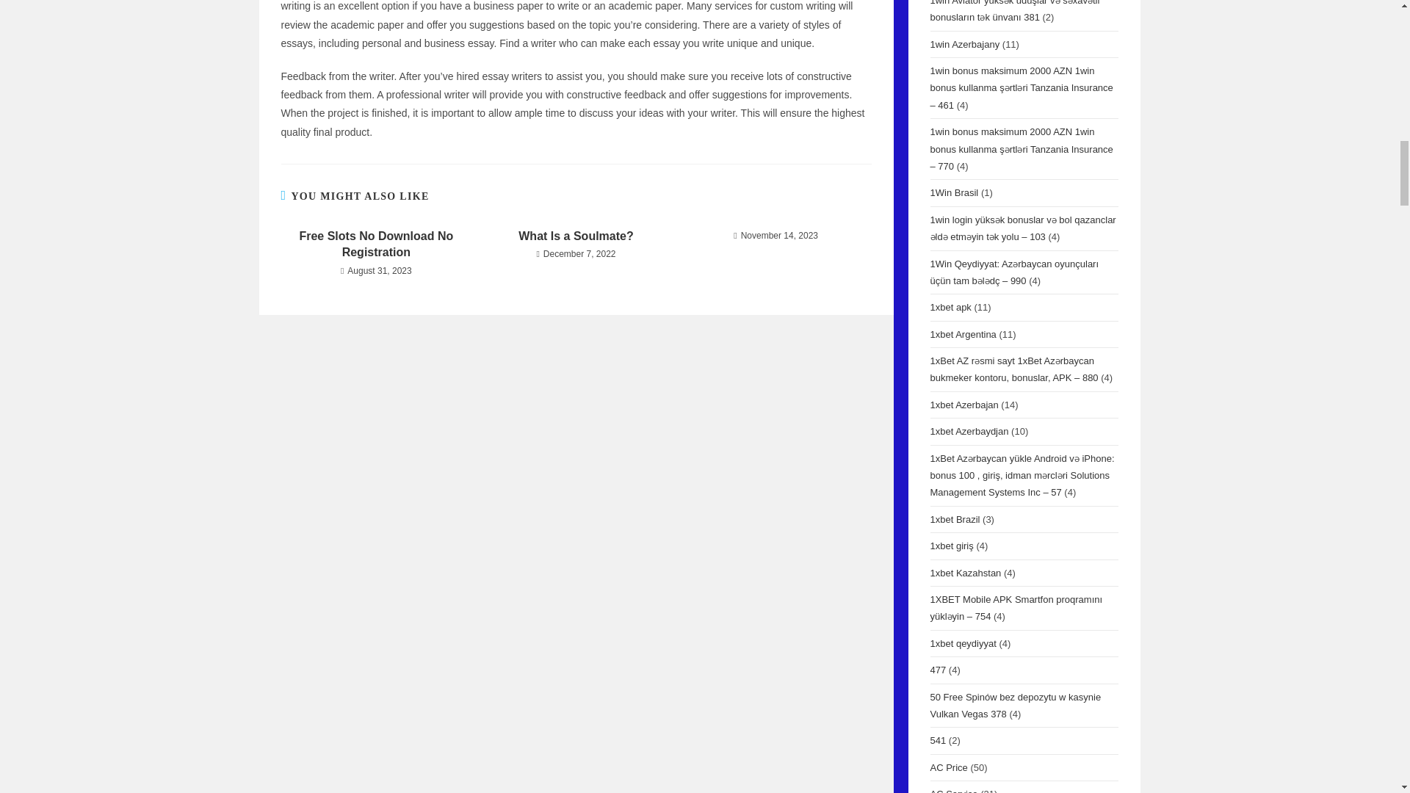 This screenshot has width=1410, height=793. What do you see at coordinates (576, 236) in the screenshot?
I see `What Is a Soulmate?` at bounding box center [576, 236].